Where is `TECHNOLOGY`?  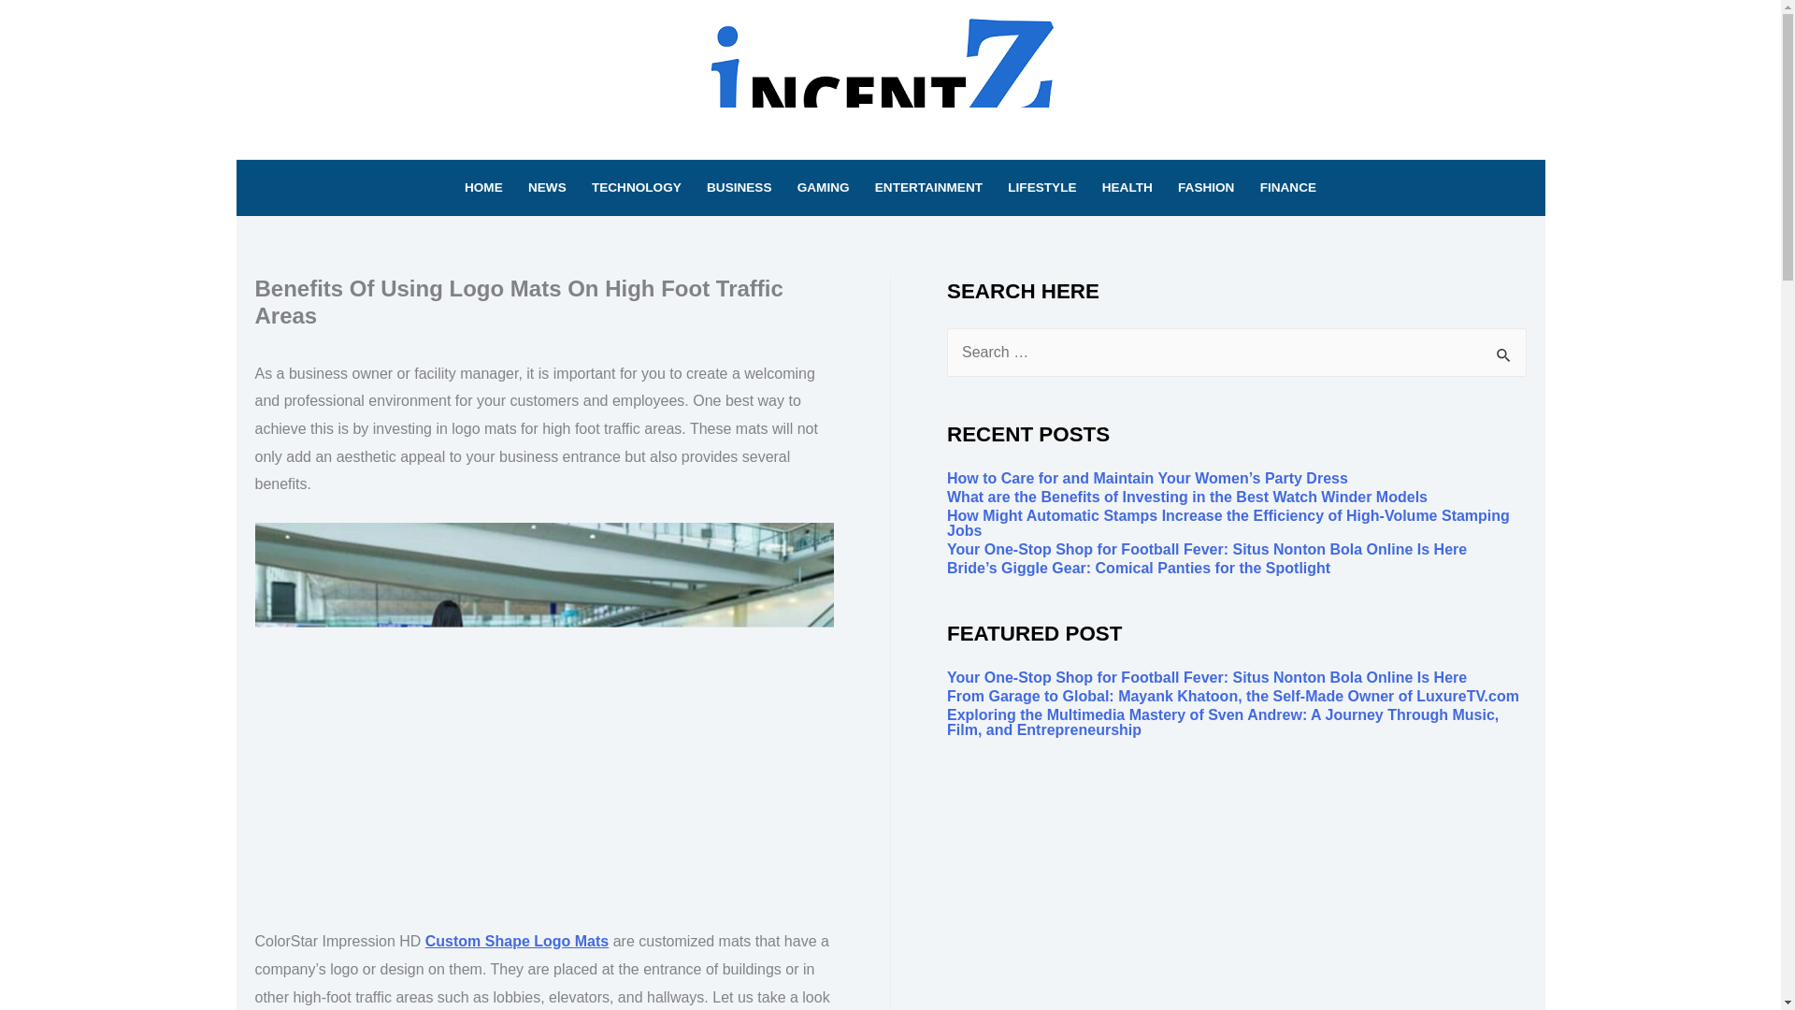 TECHNOLOGY is located at coordinates (636, 187).